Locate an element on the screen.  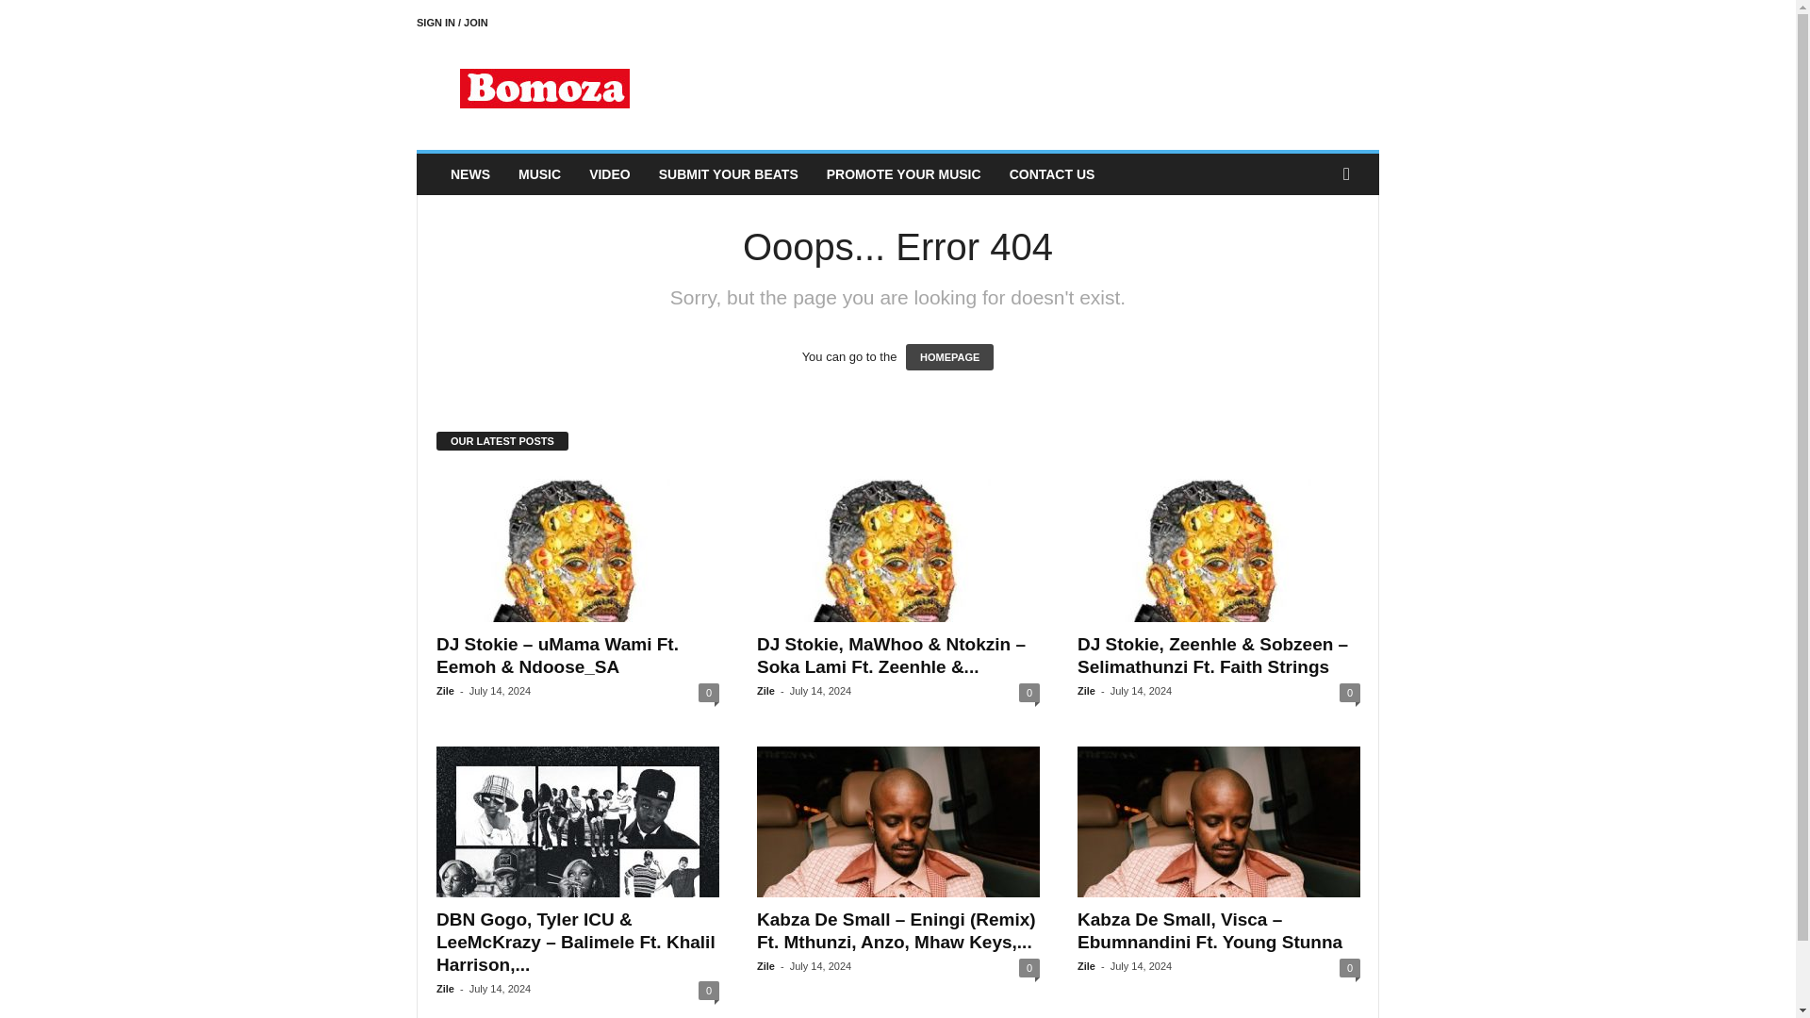
Zile is located at coordinates (445, 690).